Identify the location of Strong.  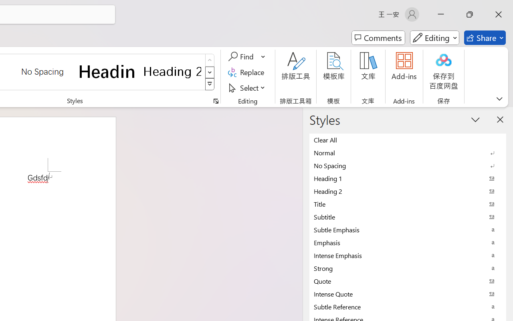
(408, 268).